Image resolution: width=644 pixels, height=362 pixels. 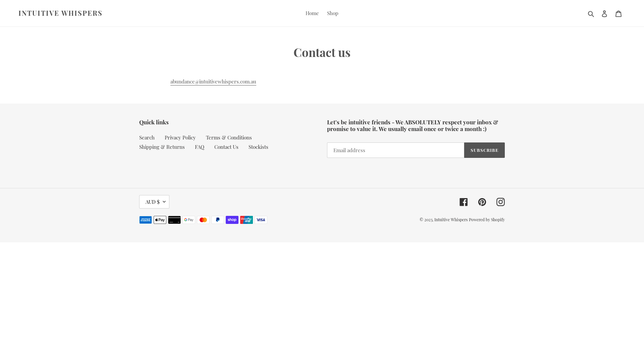 What do you see at coordinates (147, 137) in the screenshot?
I see `Search` at bounding box center [147, 137].